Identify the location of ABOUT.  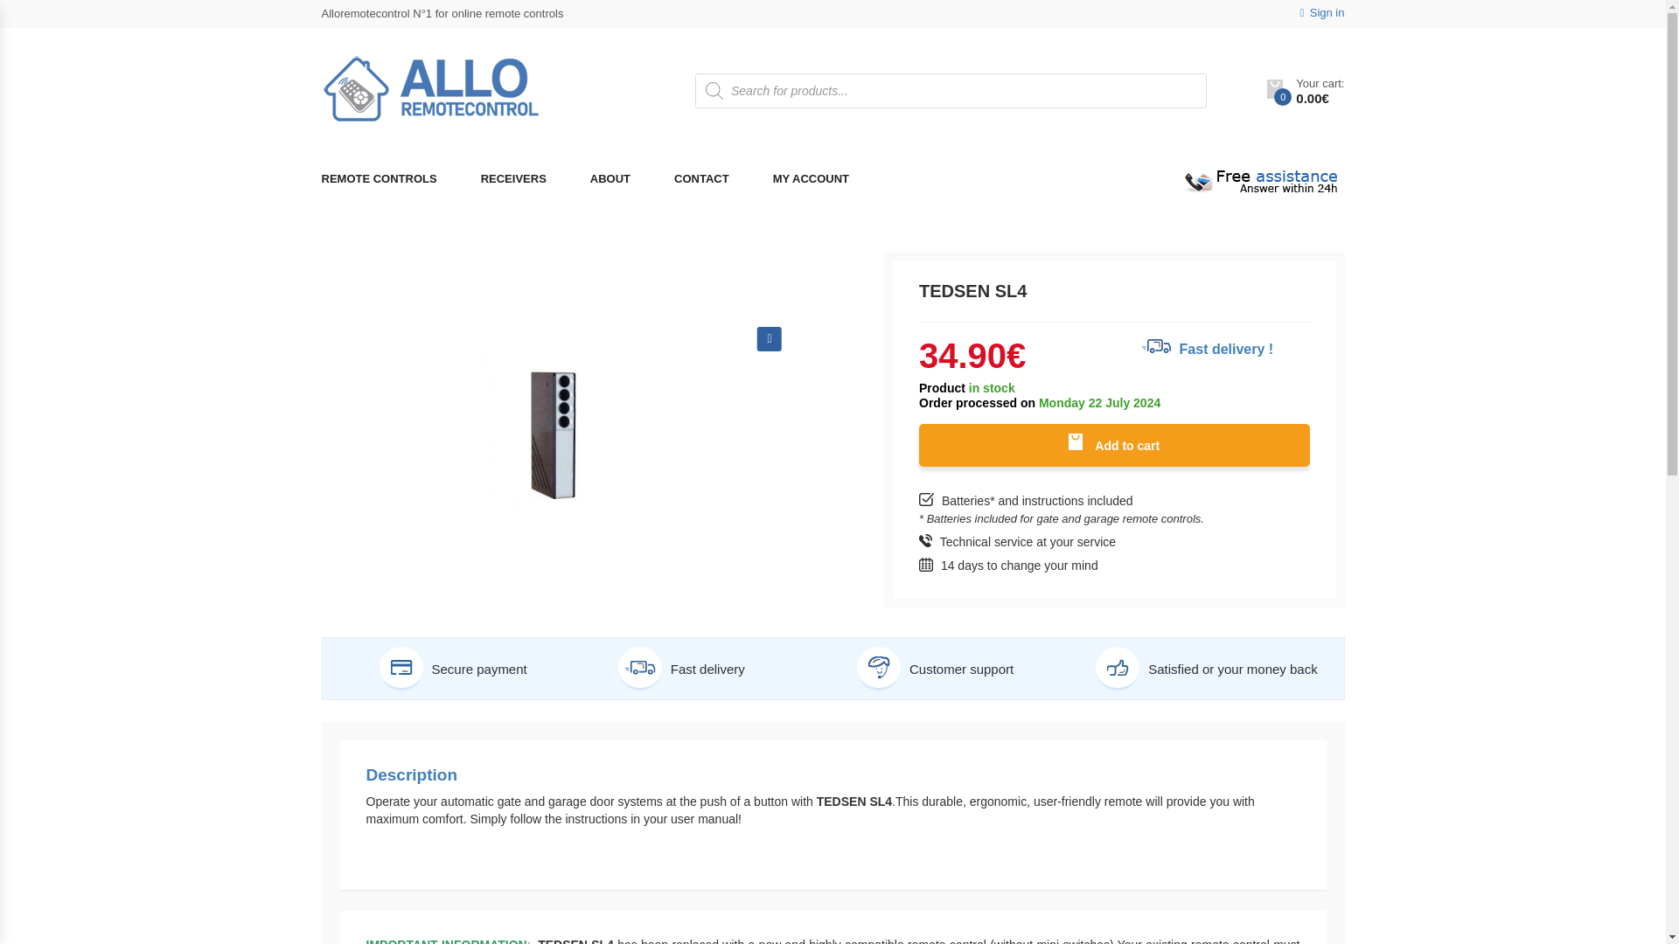
(610, 180).